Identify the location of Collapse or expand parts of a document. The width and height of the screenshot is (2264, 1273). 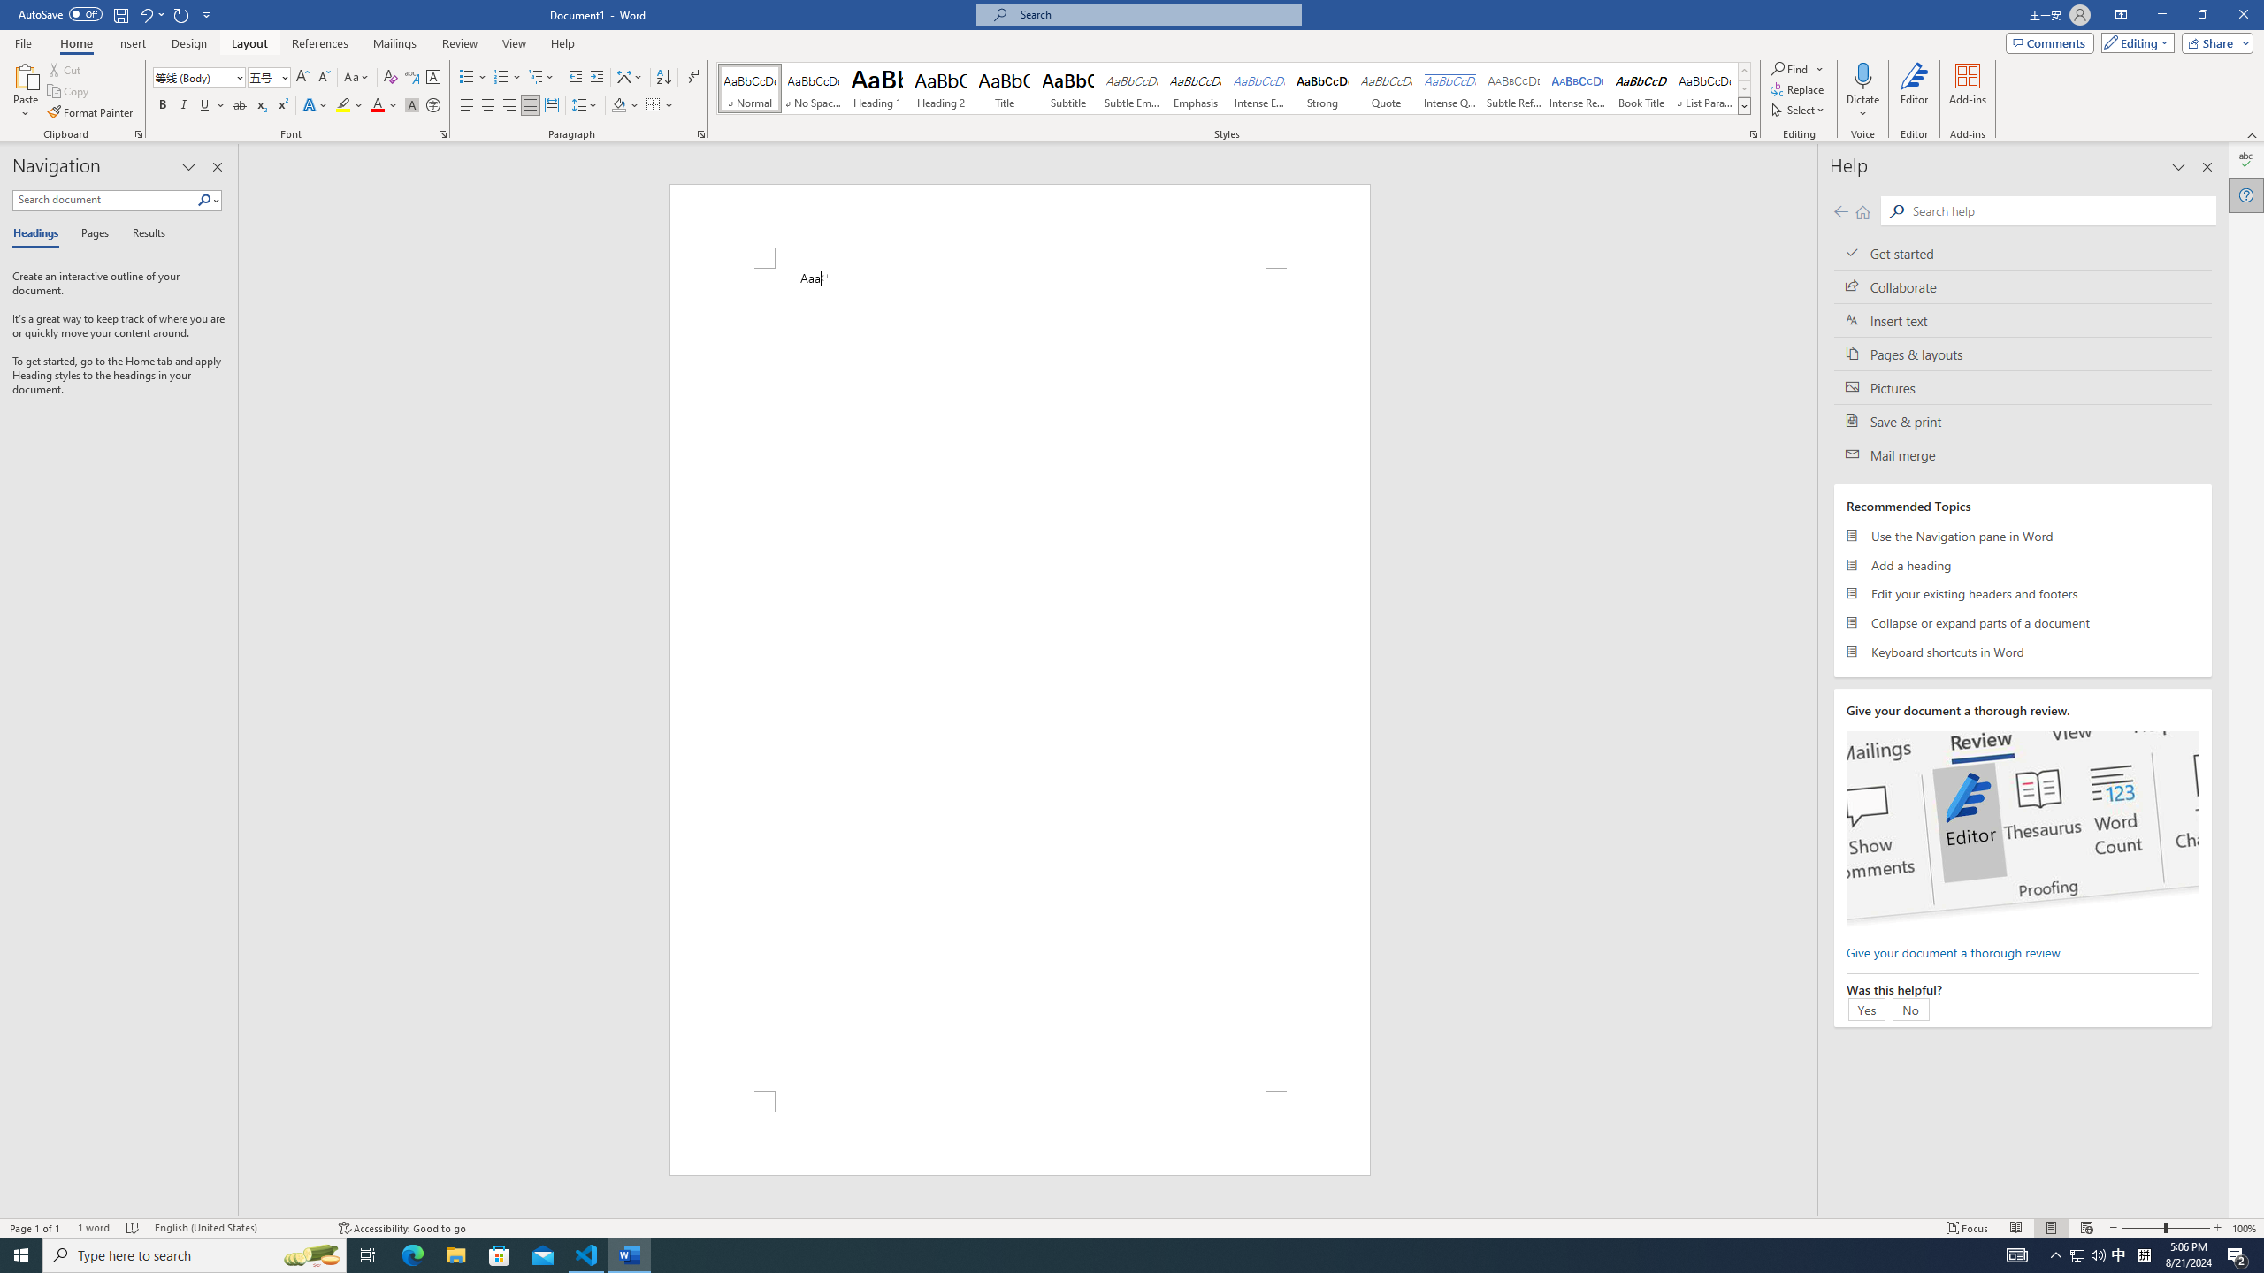
(2023, 622).